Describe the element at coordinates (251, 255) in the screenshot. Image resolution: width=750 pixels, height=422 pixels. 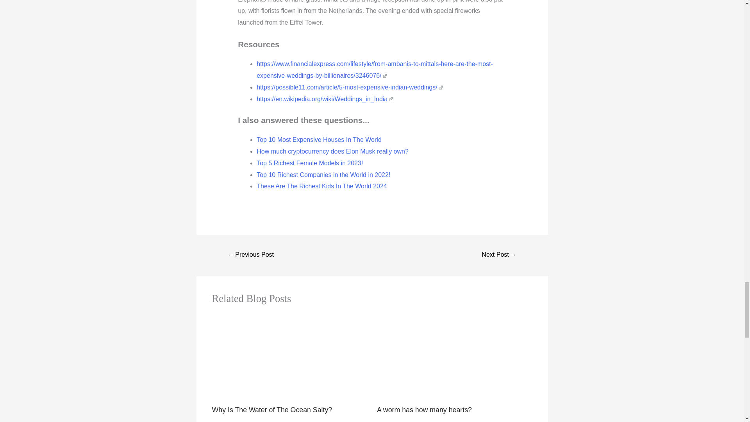
I see `Top 10 most-viewed videos on YouTube in 2024` at that location.